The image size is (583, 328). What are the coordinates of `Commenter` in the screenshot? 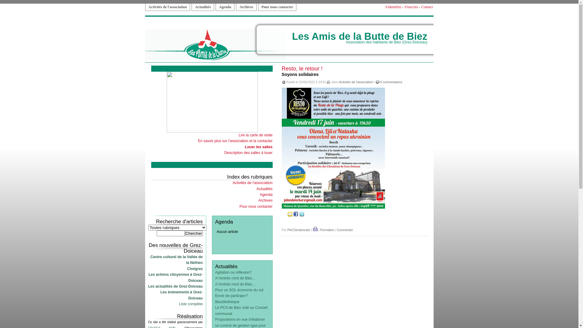 It's located at (345, 230).